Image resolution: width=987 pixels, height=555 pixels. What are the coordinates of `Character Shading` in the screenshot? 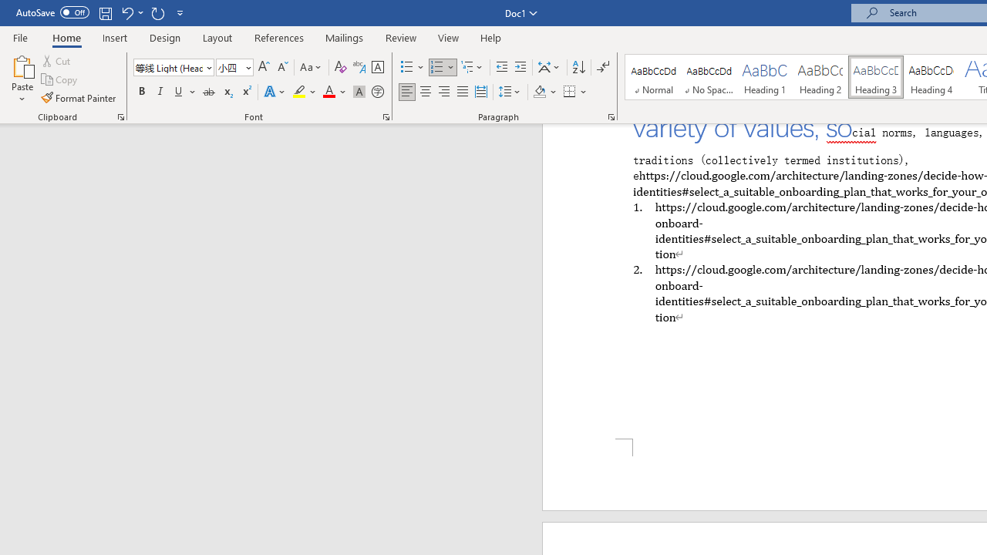 It's located at (359, 92).